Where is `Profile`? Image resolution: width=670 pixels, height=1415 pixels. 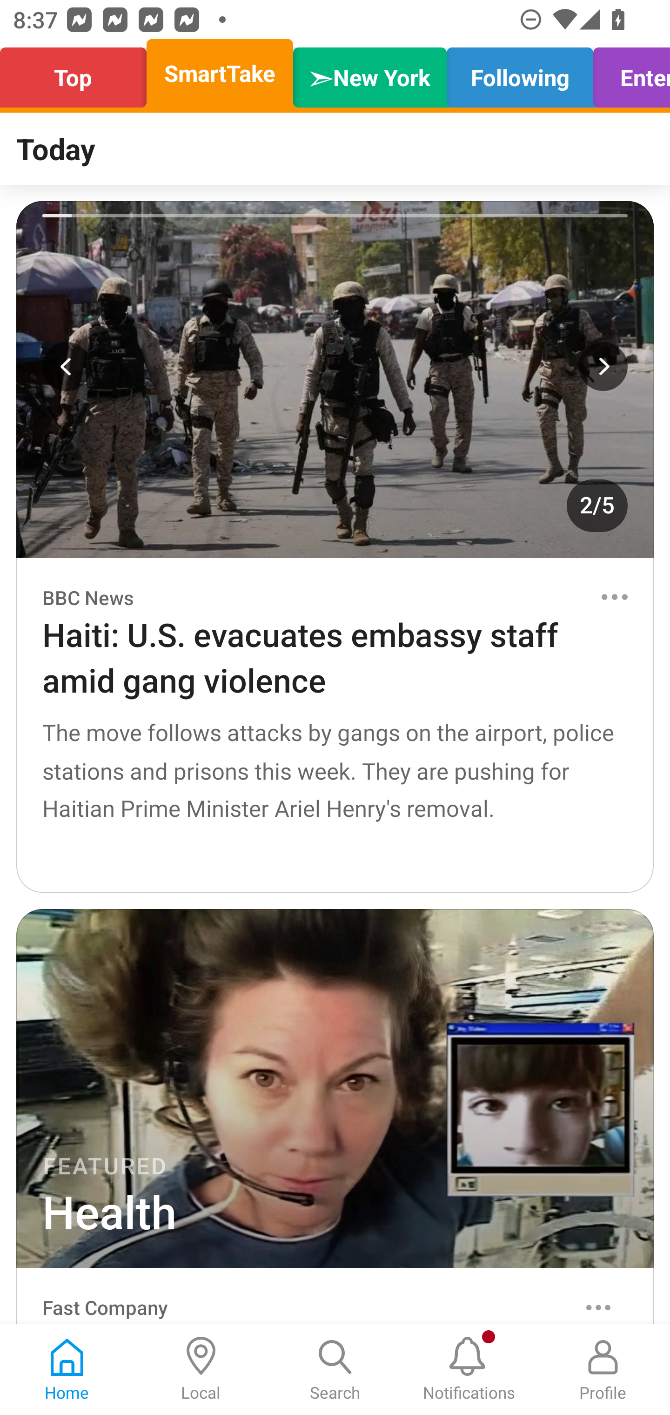 Profile is located at coordinates (603, 1369).